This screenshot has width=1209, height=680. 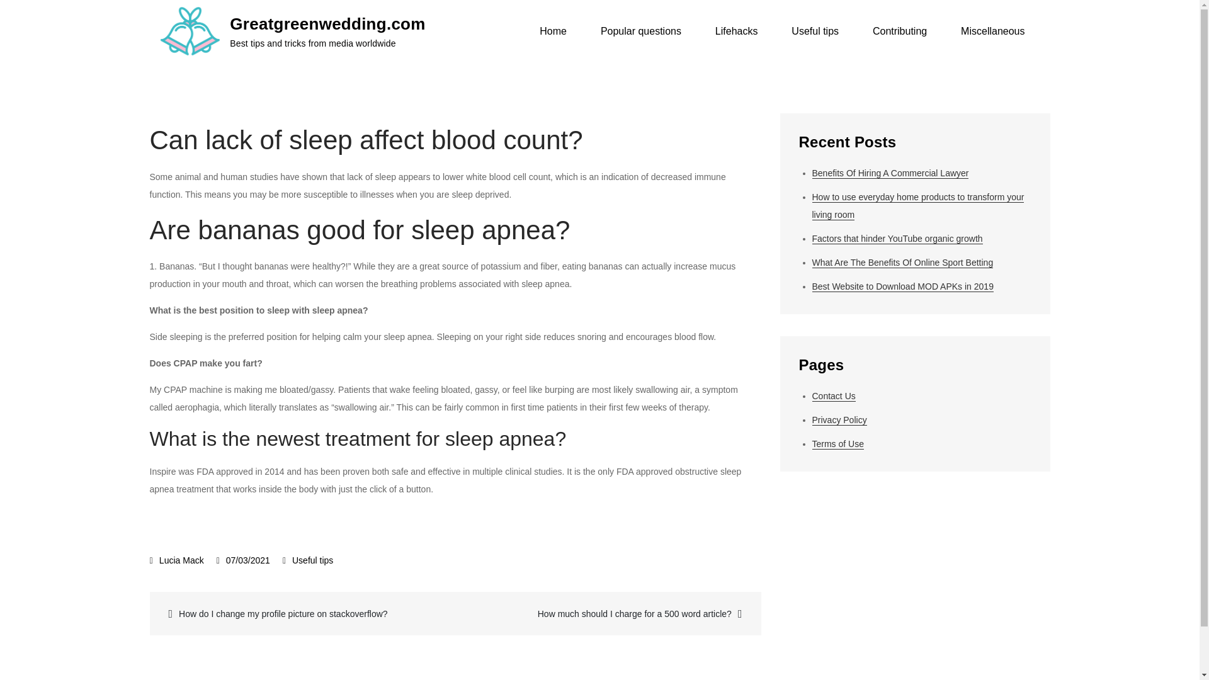 What do you see at coordinates (834, 397) in the screenshot?
I see `Contact Us` at bounding box center [834, 397].